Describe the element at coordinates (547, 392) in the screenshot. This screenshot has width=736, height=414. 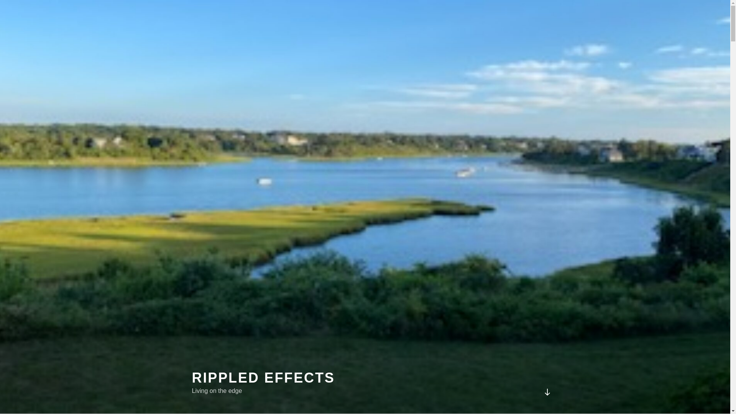
I see `Scroll down to content` at that location.